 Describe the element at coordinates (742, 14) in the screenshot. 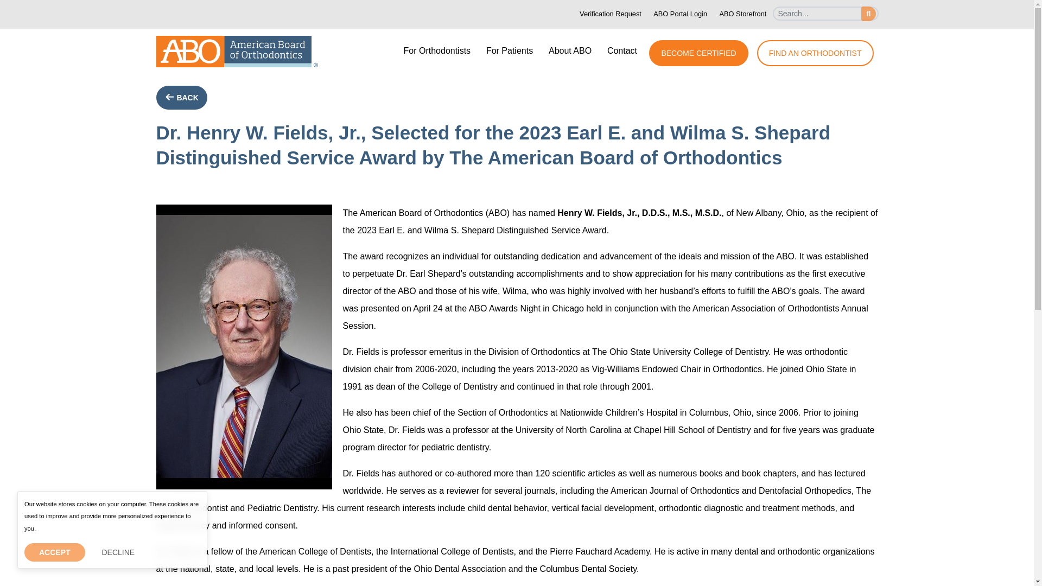

I see `ABO Storefront` at that location.